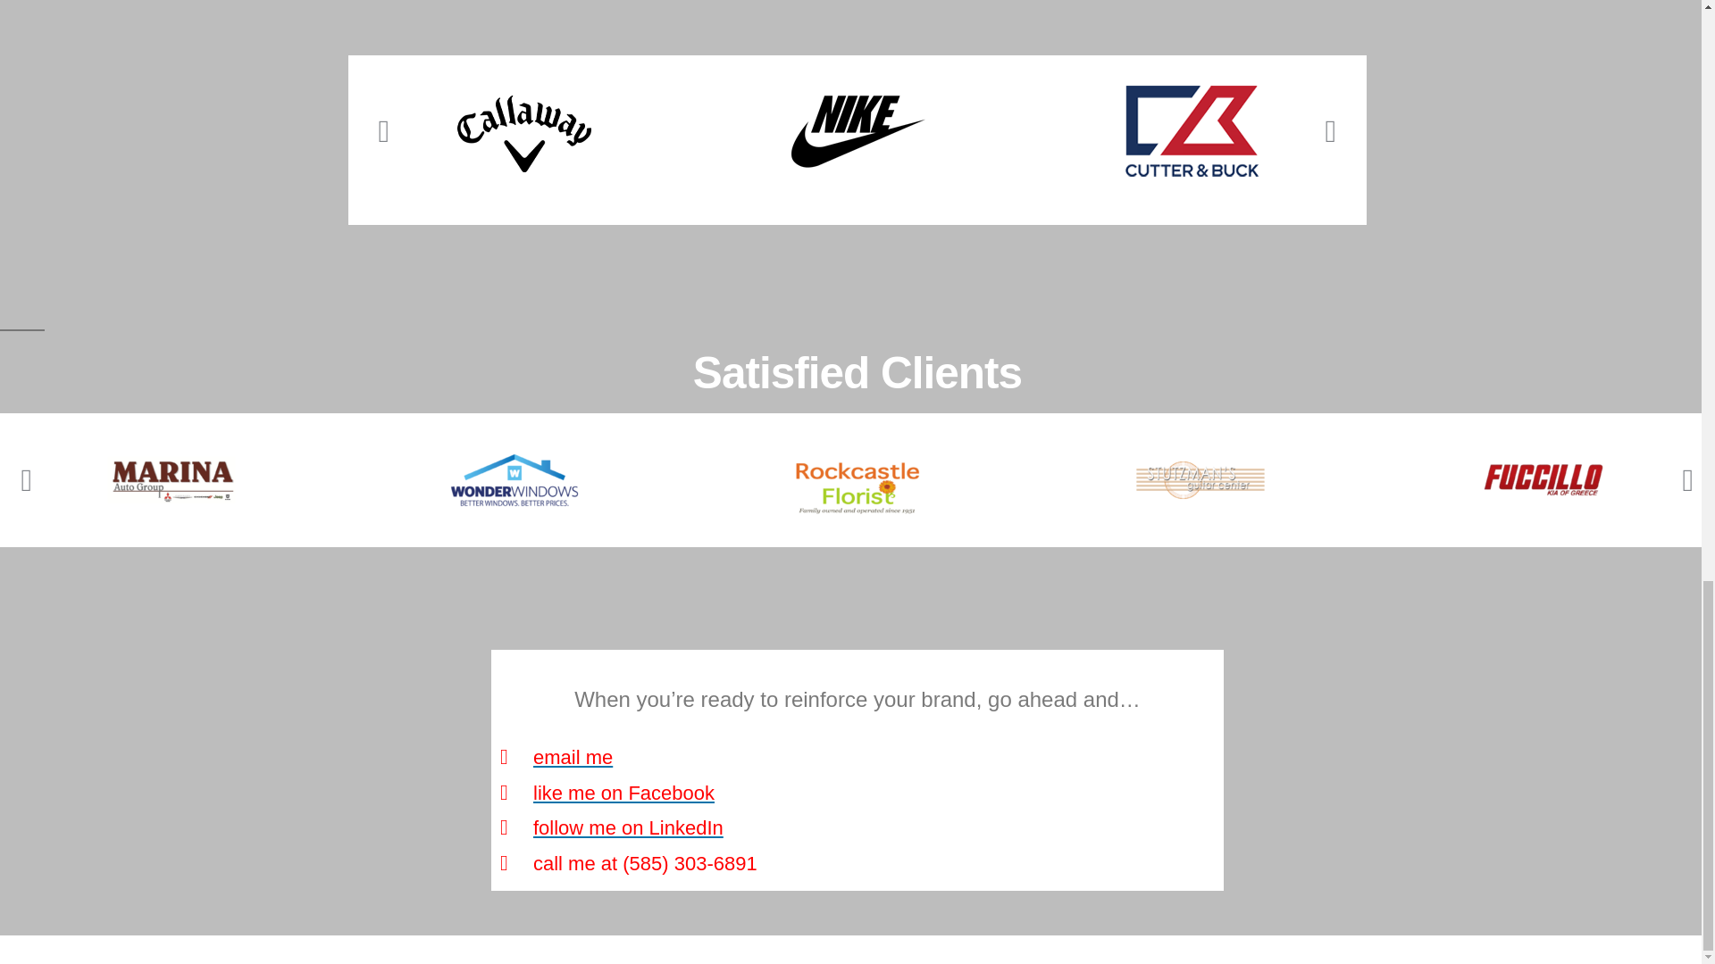  Describe the element at coordinates (857, 828) in the screenshot. I see `follow me on LinkedIn` at that location.